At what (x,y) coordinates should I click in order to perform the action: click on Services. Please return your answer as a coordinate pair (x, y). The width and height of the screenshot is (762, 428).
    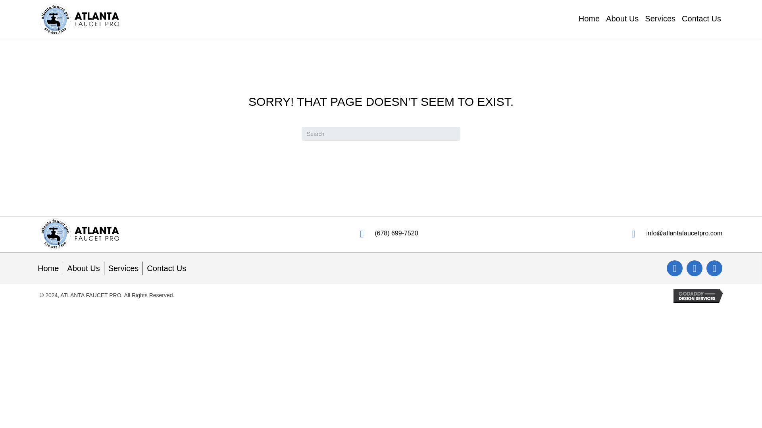
    Looking at the image, I should click on (660, 19).